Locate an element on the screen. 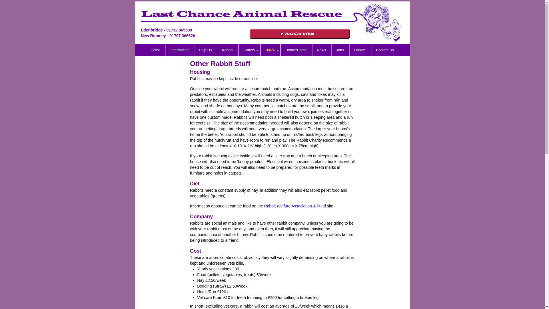 The image size is (549, 309). Home is located at coordinates (156, 50).